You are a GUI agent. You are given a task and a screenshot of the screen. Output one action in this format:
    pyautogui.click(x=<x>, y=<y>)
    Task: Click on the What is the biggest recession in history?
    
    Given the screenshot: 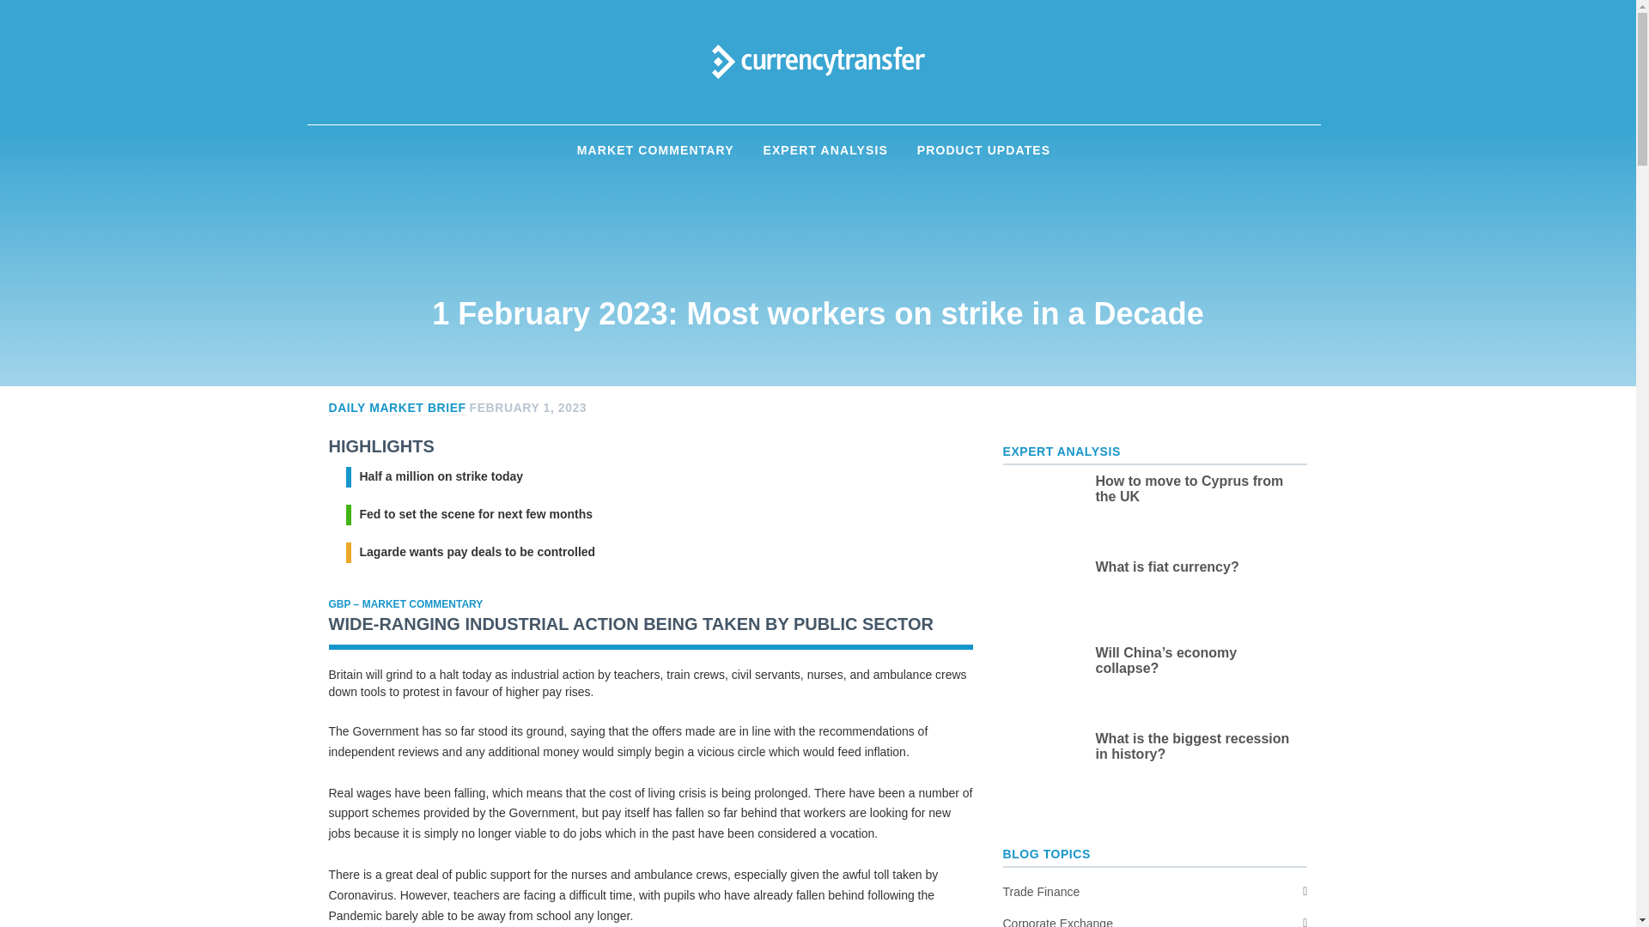 What is the action you would take?
    pyautogui.click(x=1197, y=747)
    